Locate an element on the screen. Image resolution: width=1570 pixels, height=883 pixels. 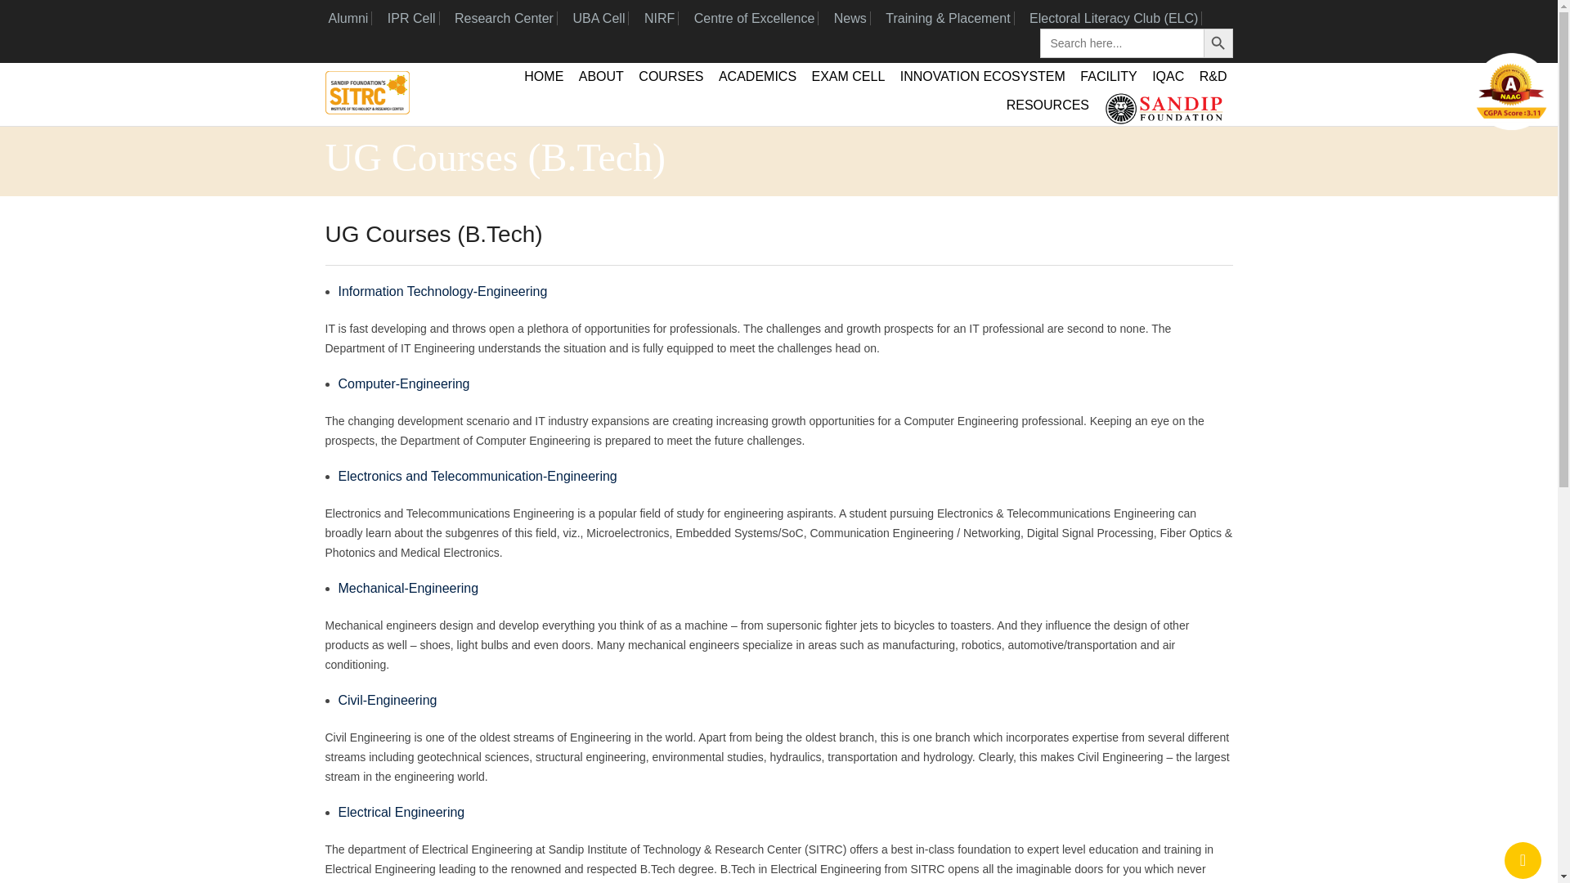
HOME is located at coordinates (543, 77).